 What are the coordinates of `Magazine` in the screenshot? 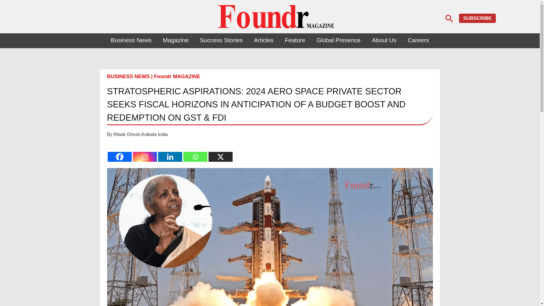 It's located at (176, 40).